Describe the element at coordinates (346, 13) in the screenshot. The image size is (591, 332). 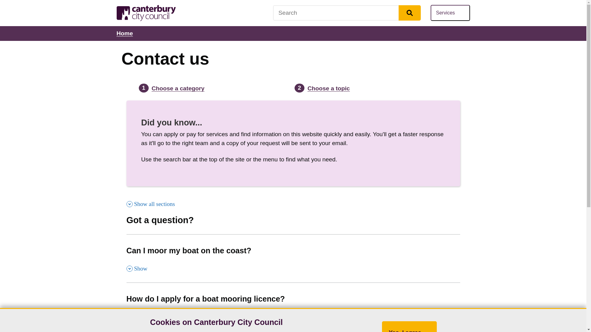
I see `Choose a category` at that location.